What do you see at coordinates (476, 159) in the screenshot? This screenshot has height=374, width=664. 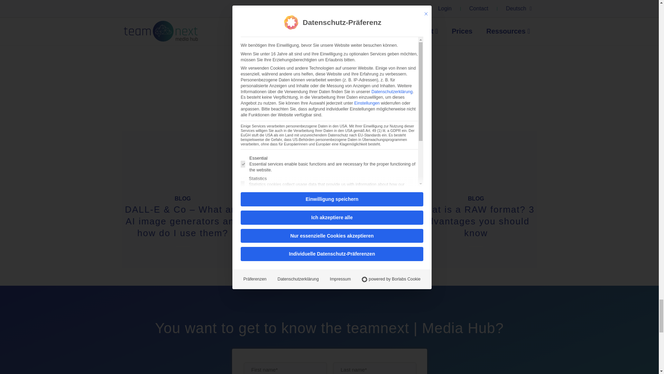 I see `What is a RAW format? 3 advantages you should know` at bounding box center [476, 159].